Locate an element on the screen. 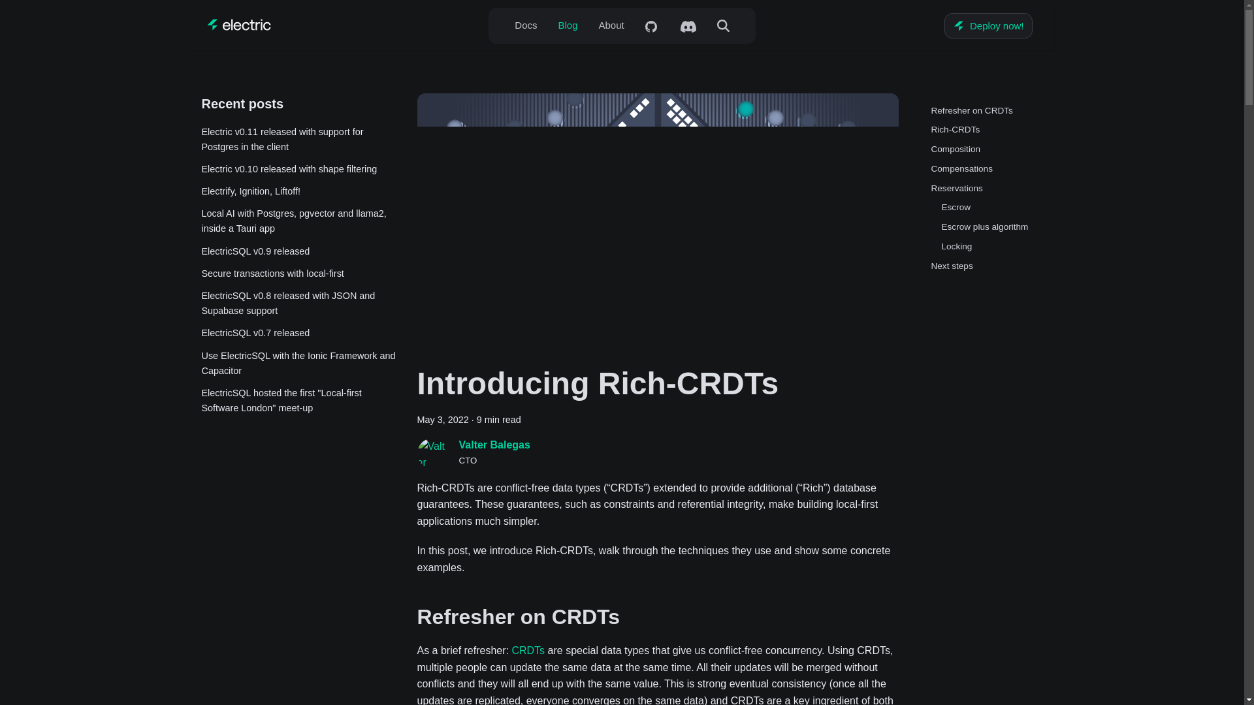 This screenshot has width=1254, height=705. Secure transactions with local-first is located at coordinates (298, 274).